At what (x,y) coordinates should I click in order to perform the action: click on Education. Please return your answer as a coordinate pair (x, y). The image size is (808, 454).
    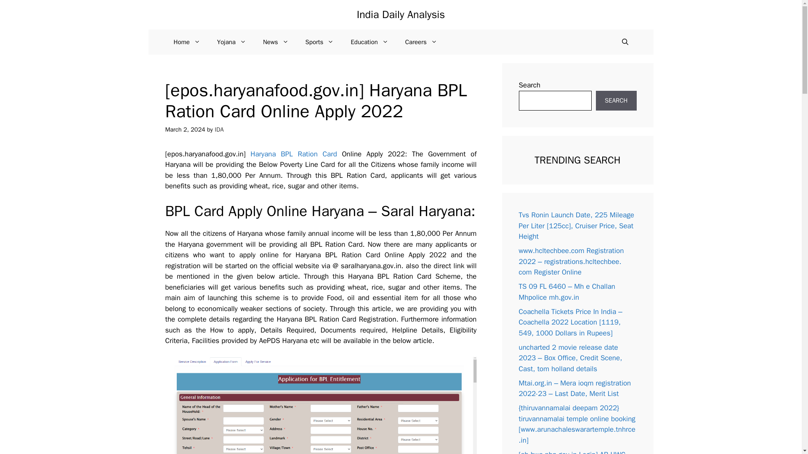
    Looking at the image, I should click on (369, 42).